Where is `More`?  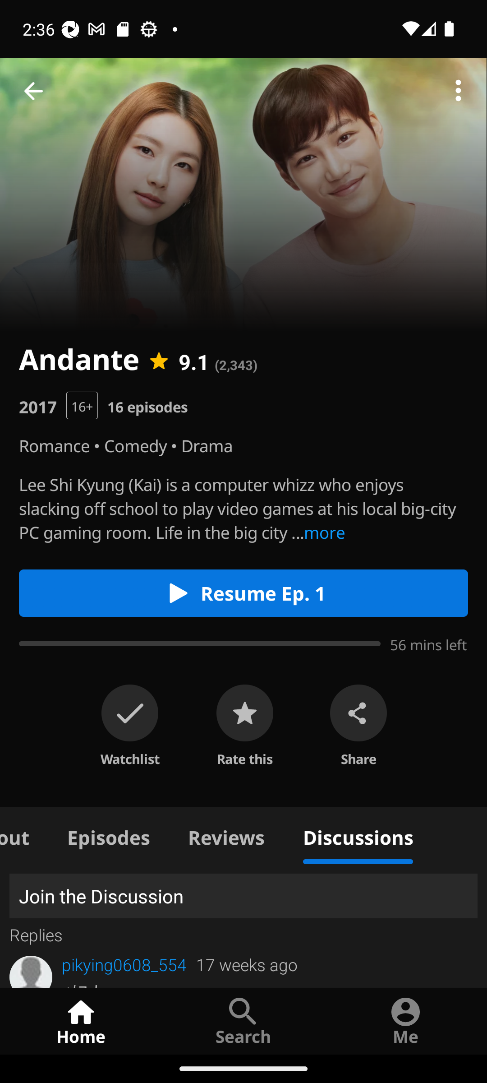 More is located at coordinates (458, 91).